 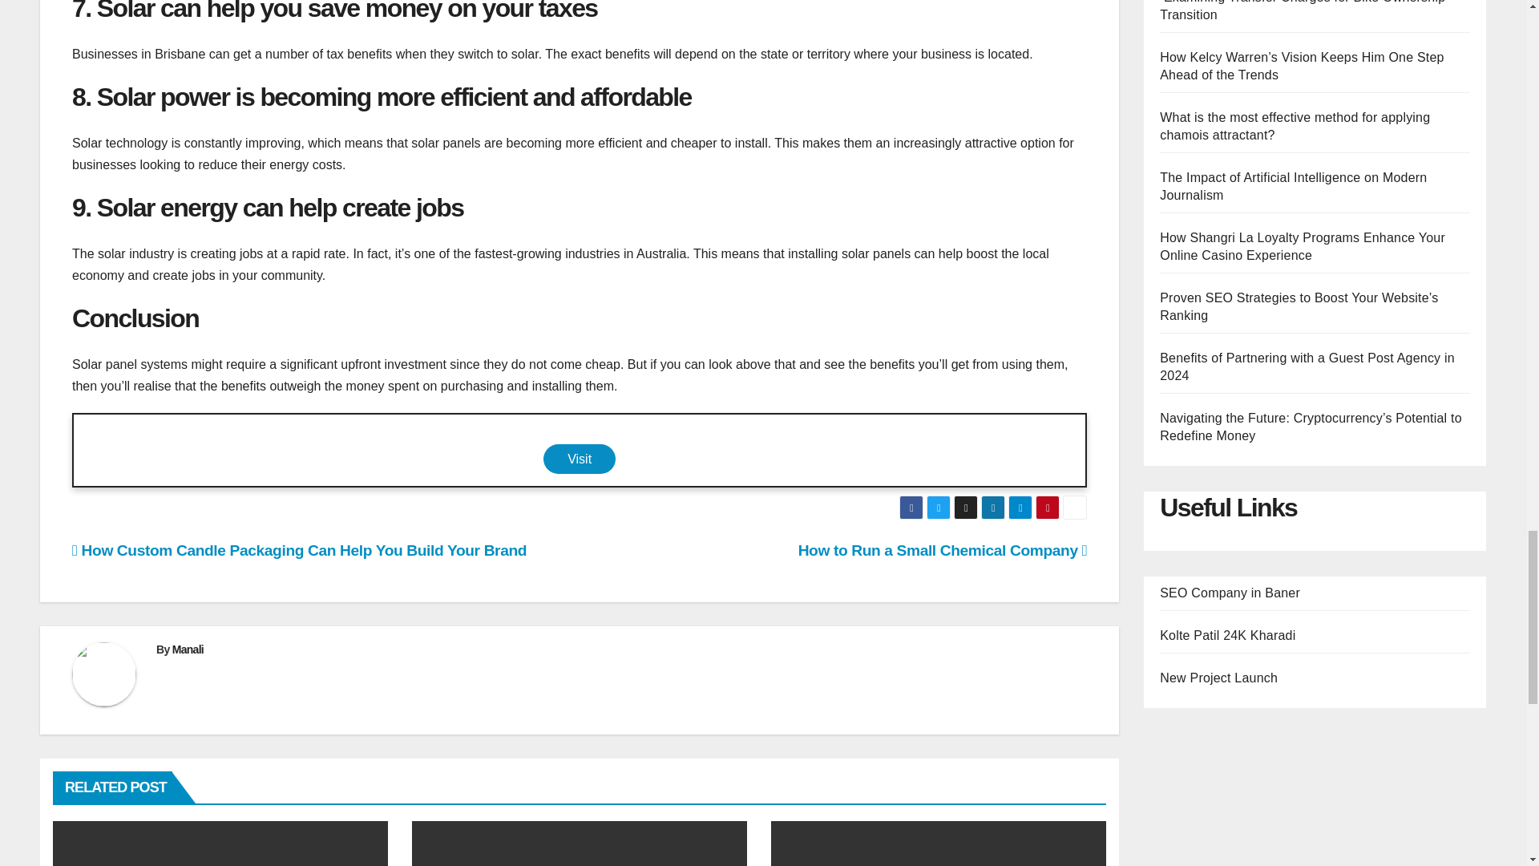 What do you see at coordinates (299, 550) in the screenshot?
I see `How Custom Candle Packaging Can Help You Build Your Brand` at bounding box center [299, 550].